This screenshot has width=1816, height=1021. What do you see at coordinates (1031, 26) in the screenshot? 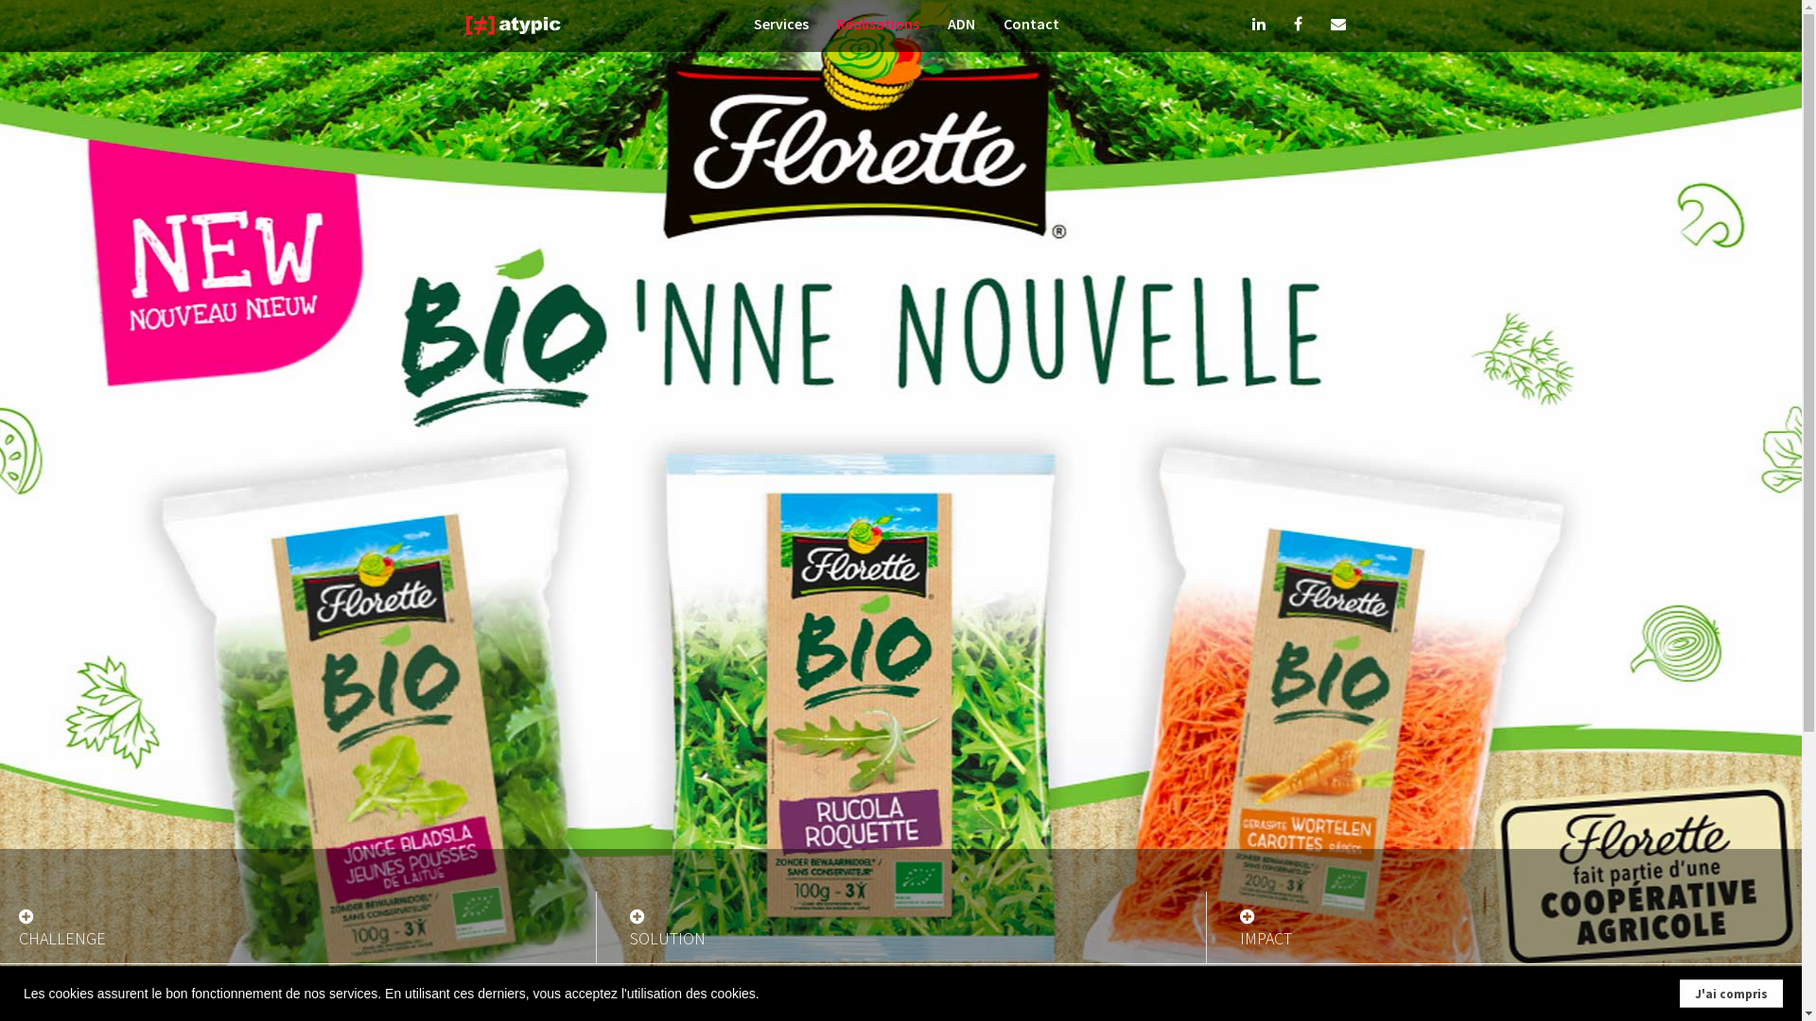
I see `Contact` at bounding box center [1031, 26].